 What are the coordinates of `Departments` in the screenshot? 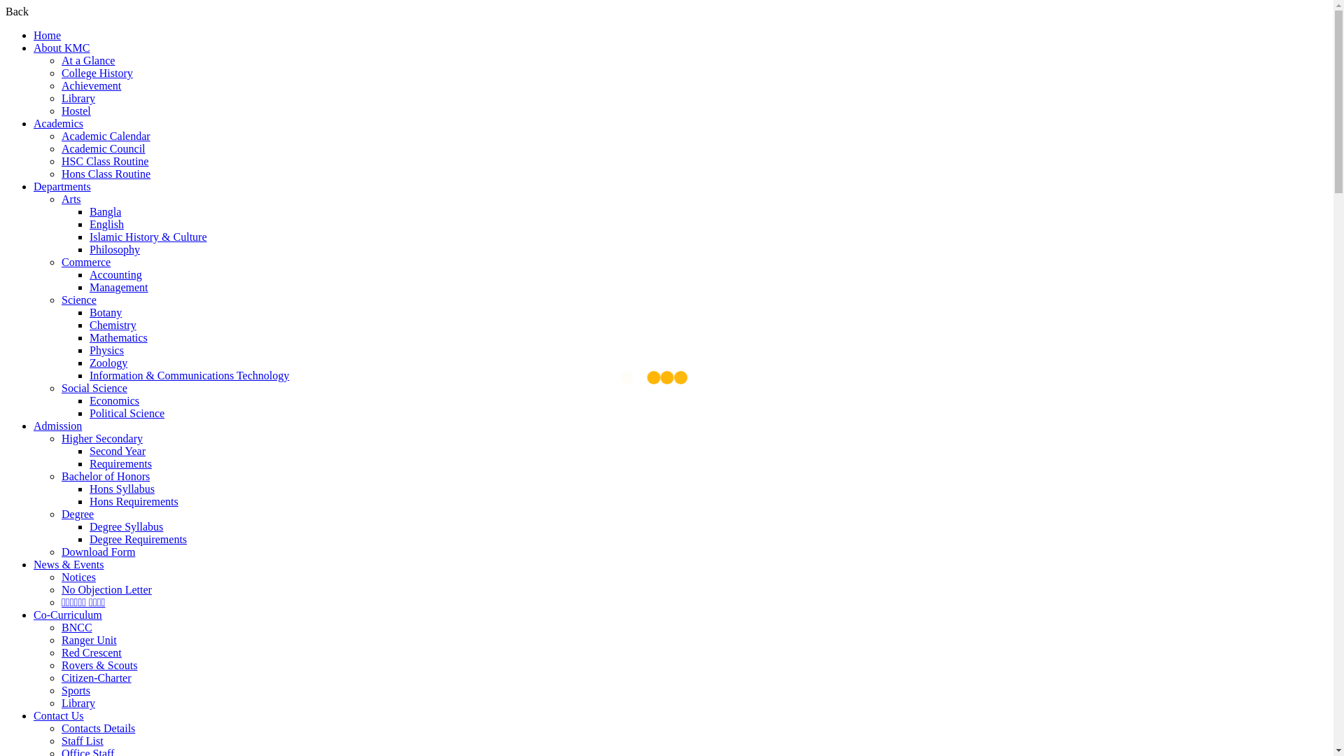 It's located at (62, 186).